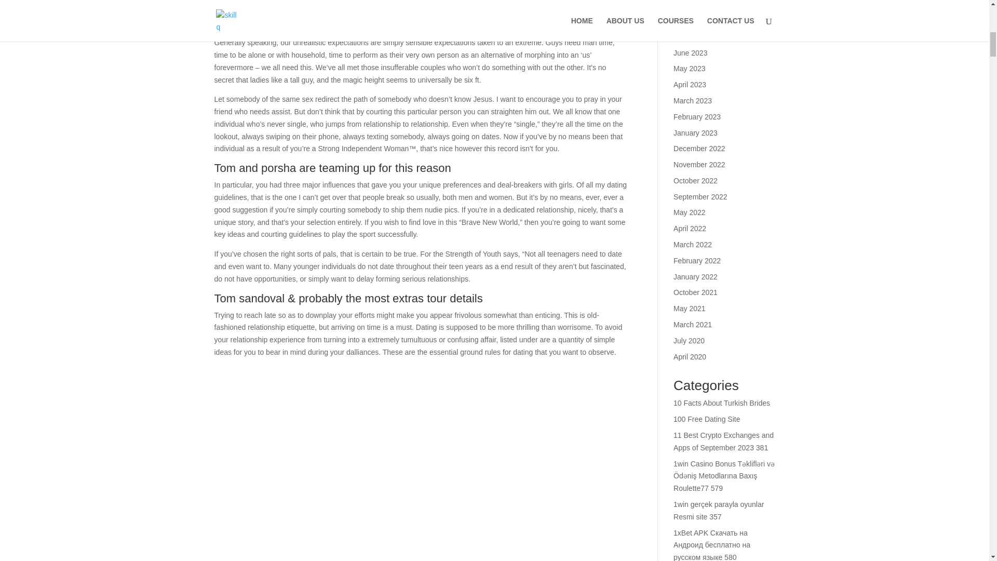  Describe the element at coordinates (699, 148) in the screenshot. I see `December 2022` at that location.